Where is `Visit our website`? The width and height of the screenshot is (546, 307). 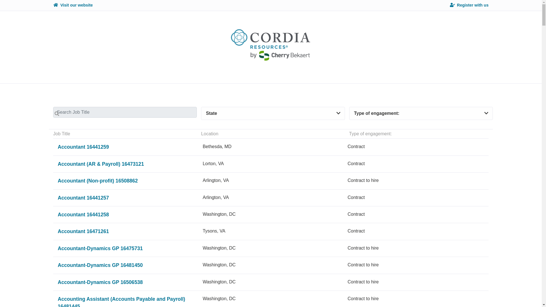 Visit our website is located at coordinates (271, 231).